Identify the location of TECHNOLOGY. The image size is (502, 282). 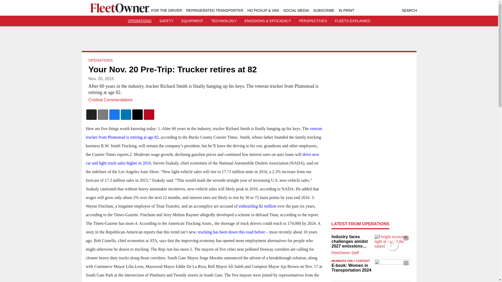
(224, 21).